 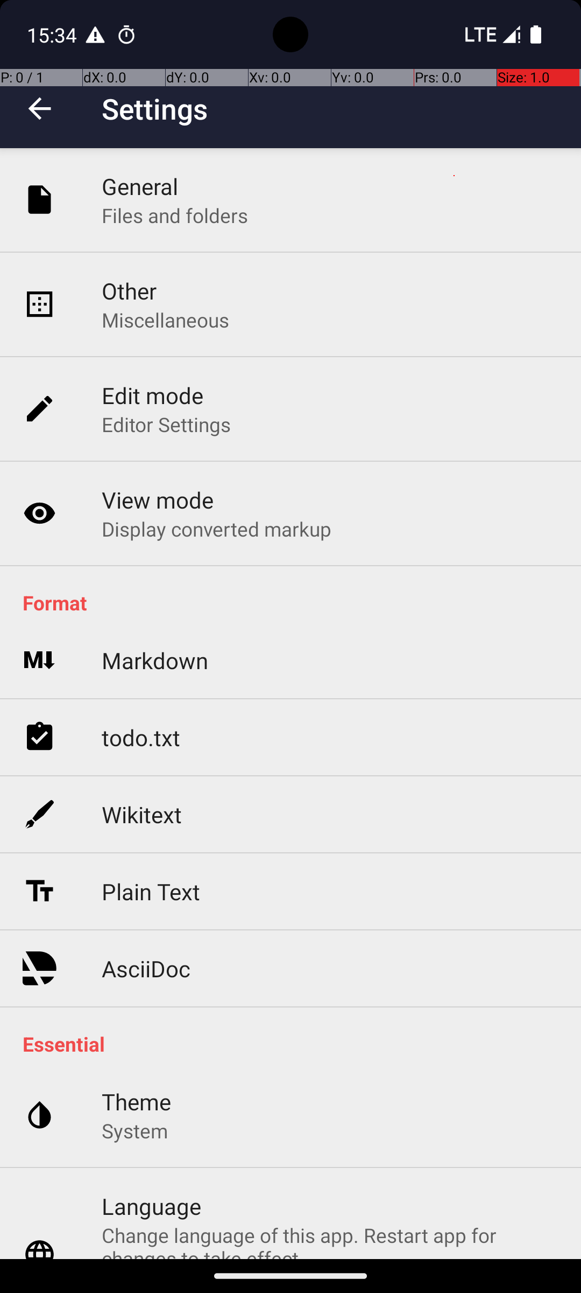 What do you see at coordinates (330, 1240) in the screenshot?
I see `Change language of this app. Restart app for changes to take effect

English (English, United States)` at bounding box center [330, 1240].